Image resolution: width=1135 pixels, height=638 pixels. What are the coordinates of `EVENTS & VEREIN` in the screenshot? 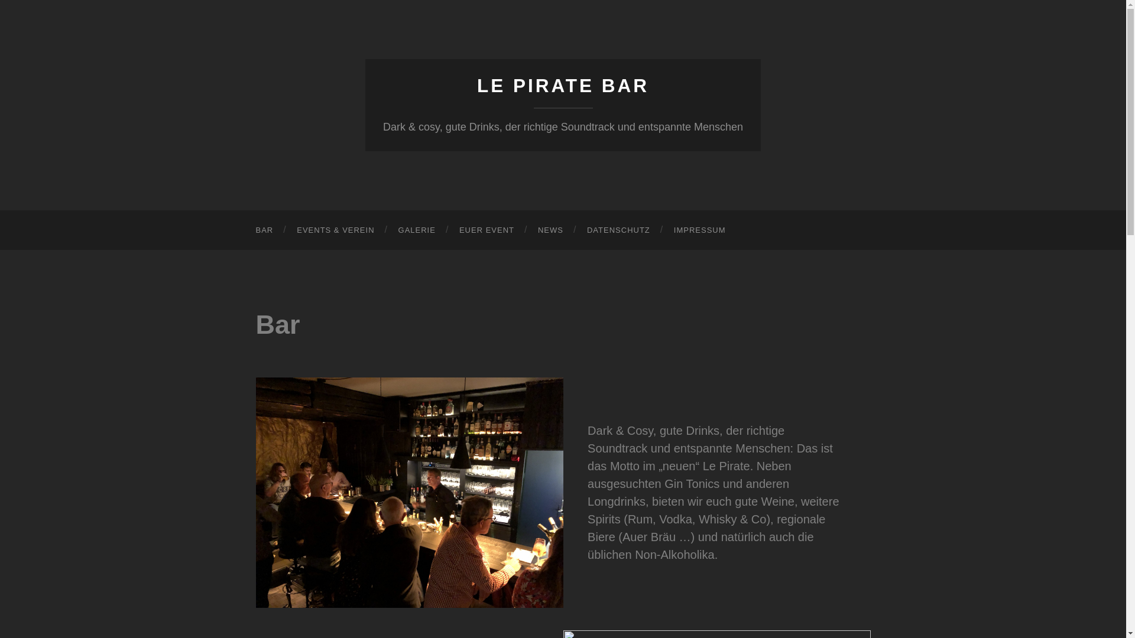 It's located at (336, 230).